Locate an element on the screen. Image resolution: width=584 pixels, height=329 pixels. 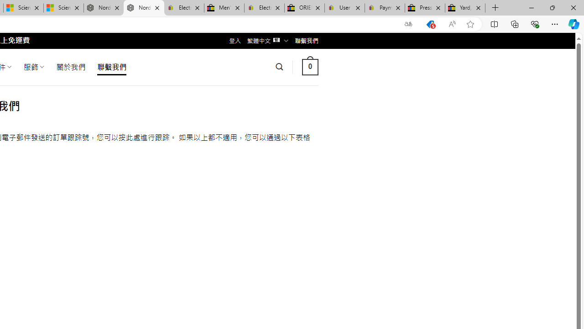
Nordace - Summer Adventures 2024 is located at coordinates (104, 8).